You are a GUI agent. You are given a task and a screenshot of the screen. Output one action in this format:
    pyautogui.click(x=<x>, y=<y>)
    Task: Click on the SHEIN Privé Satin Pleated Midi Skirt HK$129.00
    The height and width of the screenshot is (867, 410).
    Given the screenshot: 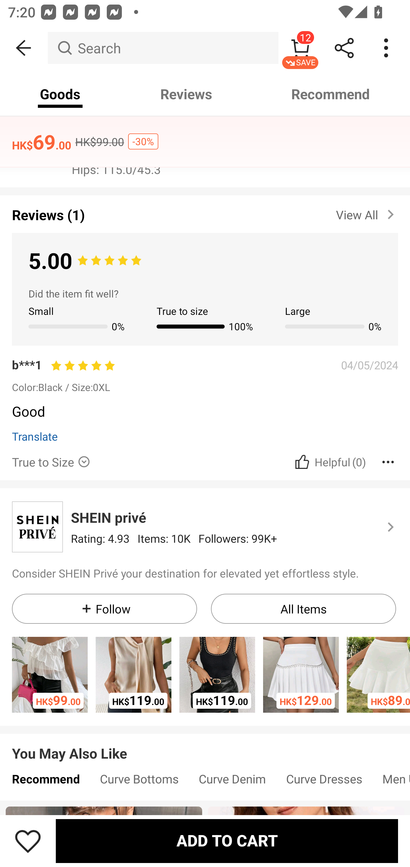 What is the action you would take?
    pyautogui.click(x=301, y=675)
    